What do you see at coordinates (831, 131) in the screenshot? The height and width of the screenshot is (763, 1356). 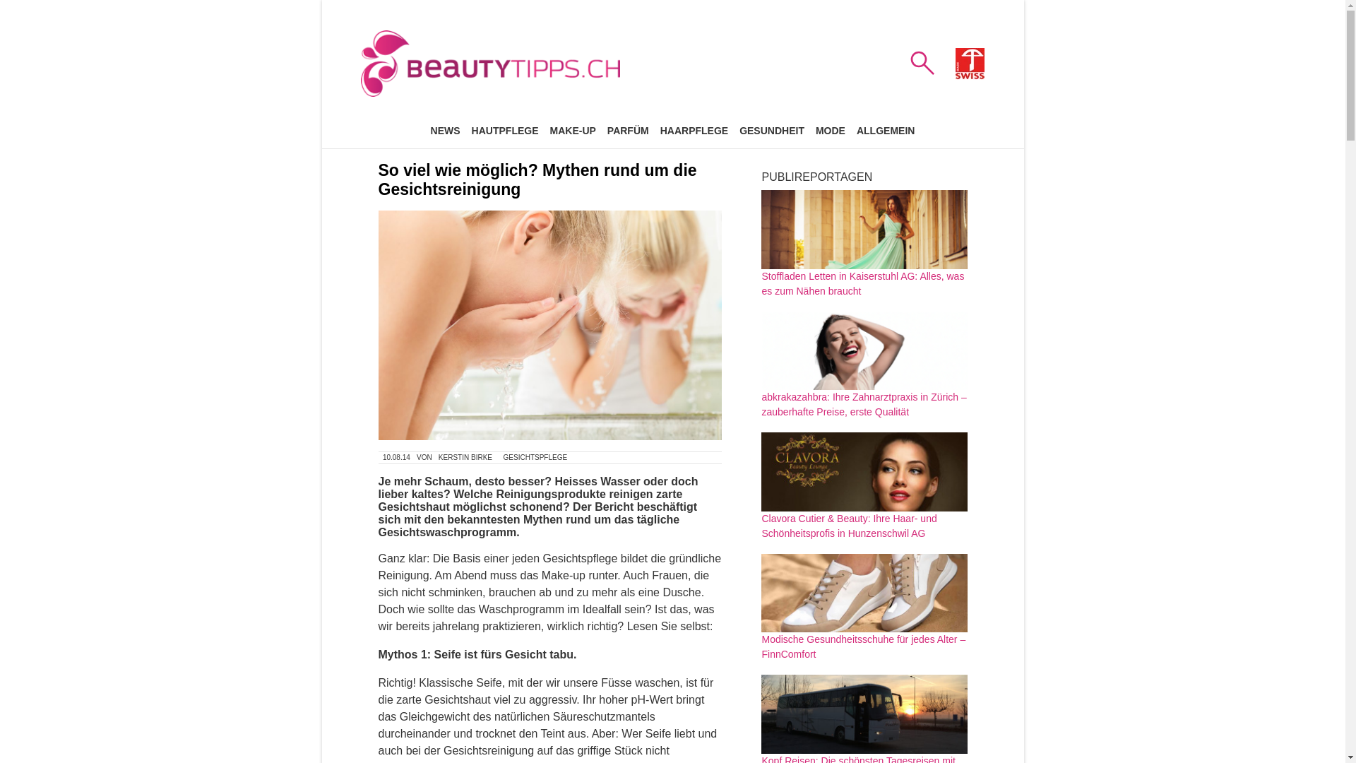 I see `MODE` at bounding box center [831, 131].